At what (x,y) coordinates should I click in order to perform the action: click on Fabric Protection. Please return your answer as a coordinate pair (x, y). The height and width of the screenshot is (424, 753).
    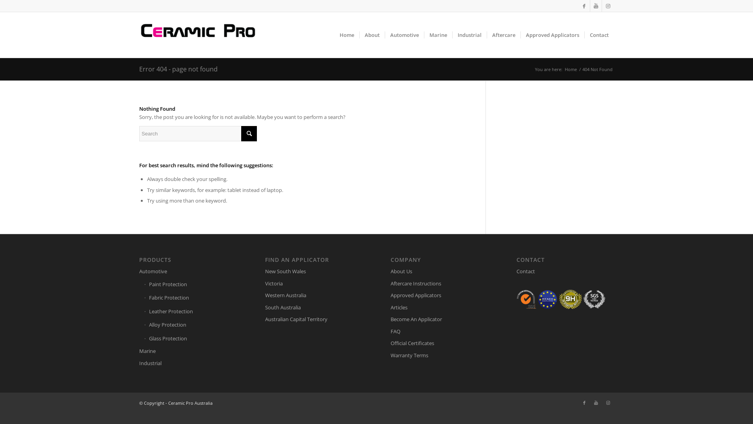
    Looking at the image, I should click on (191, 298).